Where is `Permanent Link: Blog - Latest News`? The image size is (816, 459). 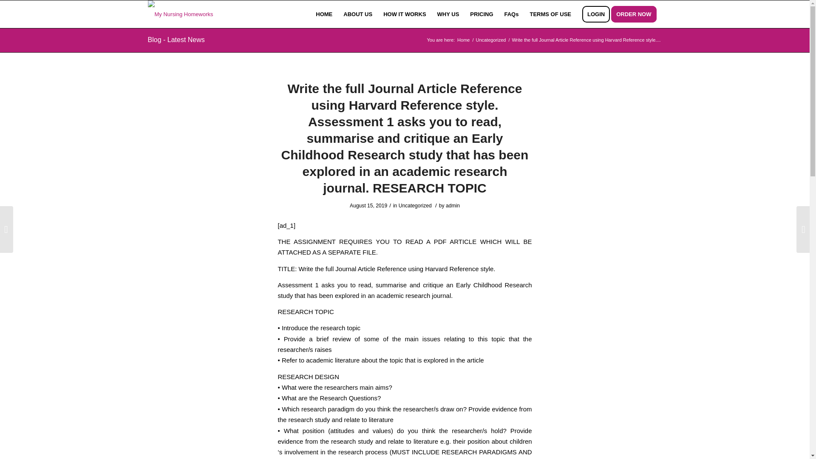
Permanent Link: Blog - Latest News is located at coordinates (176, 40).